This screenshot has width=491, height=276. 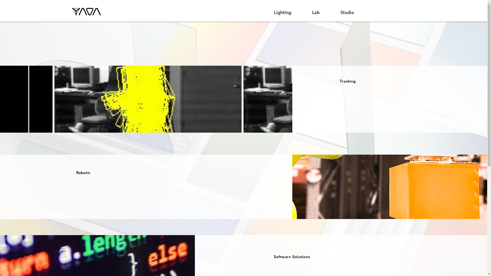 What do you see at coordinates (287, 12) in the screenshot?
I see `Lighting` at bounding box center [287, 12].